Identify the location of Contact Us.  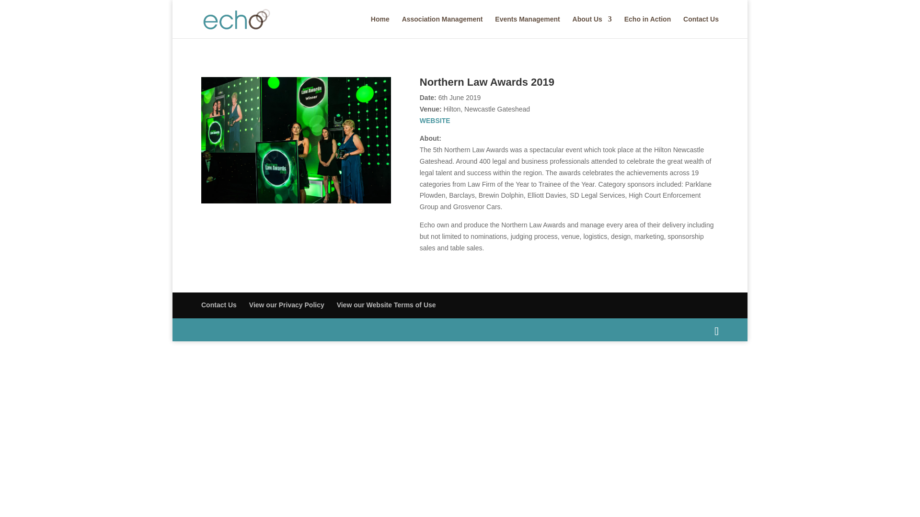
(218, 304).